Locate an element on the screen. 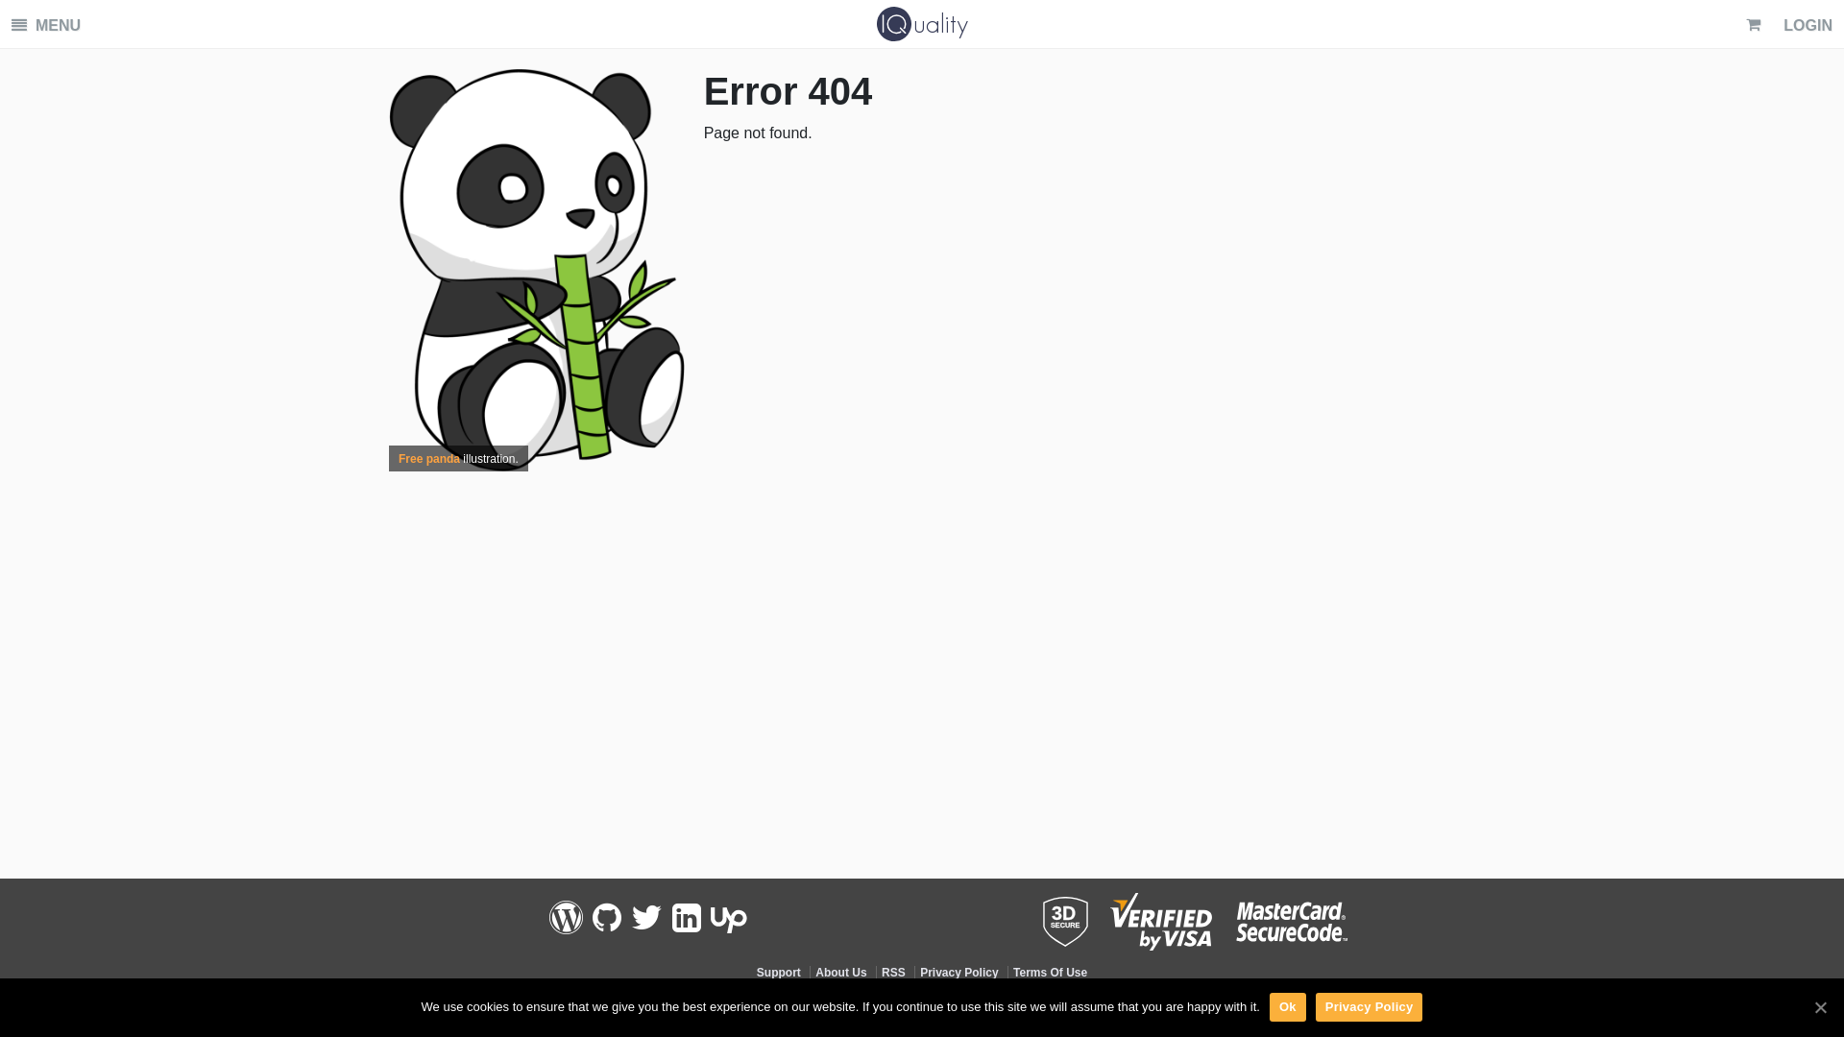 The width and height of the screenshot is (1844, 1037). uality is located at coordinates (922, 24).